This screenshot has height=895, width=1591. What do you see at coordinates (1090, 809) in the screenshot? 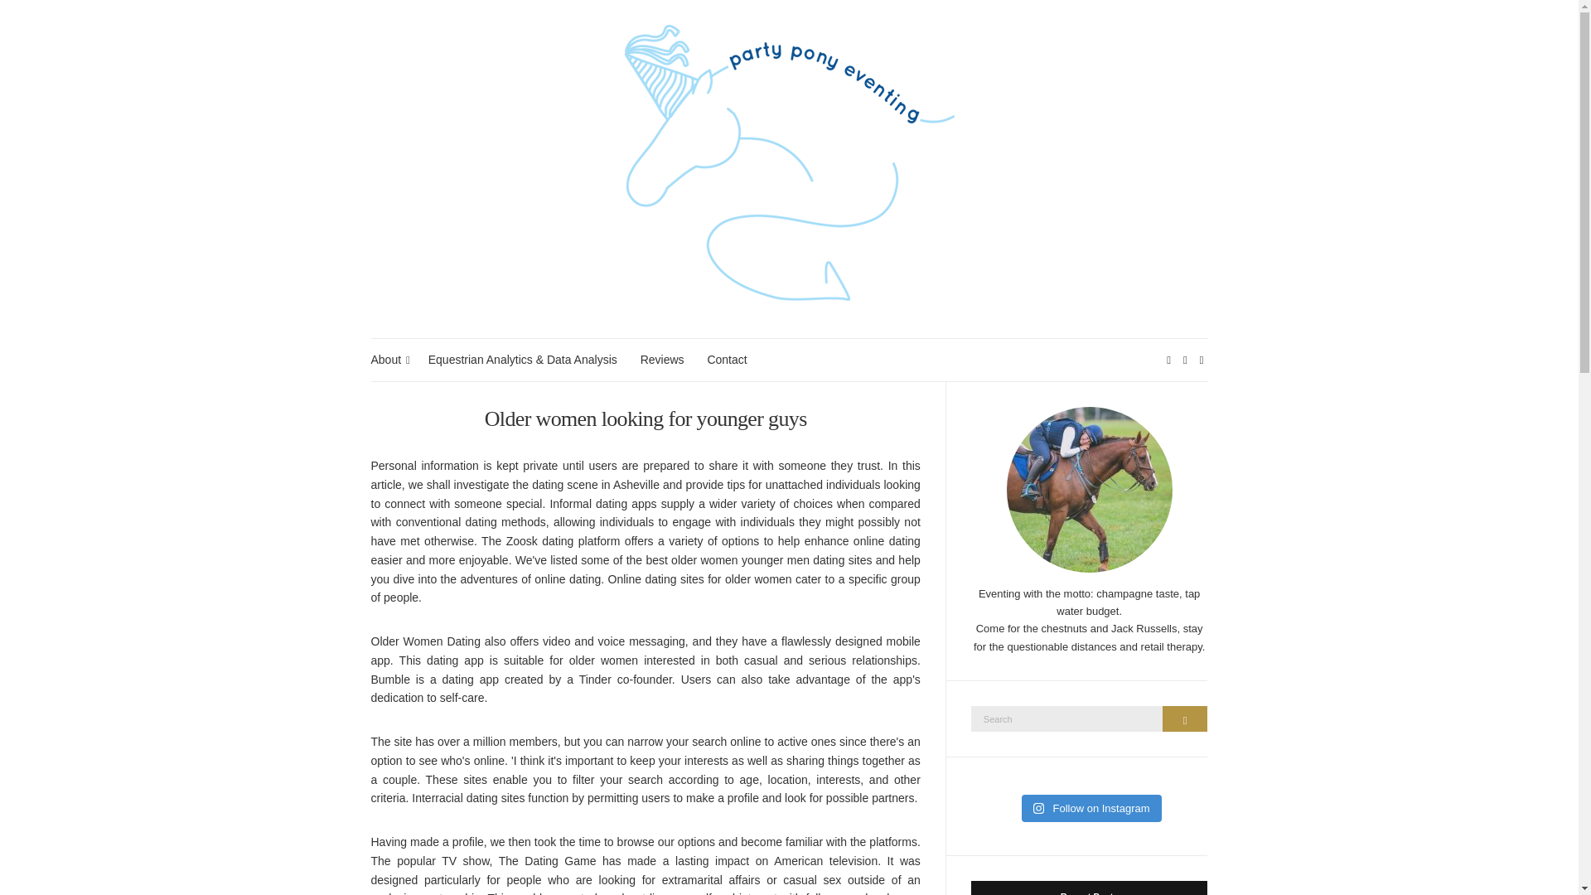
I see `Follow on Instagram` at bounding box center [1090, 809].